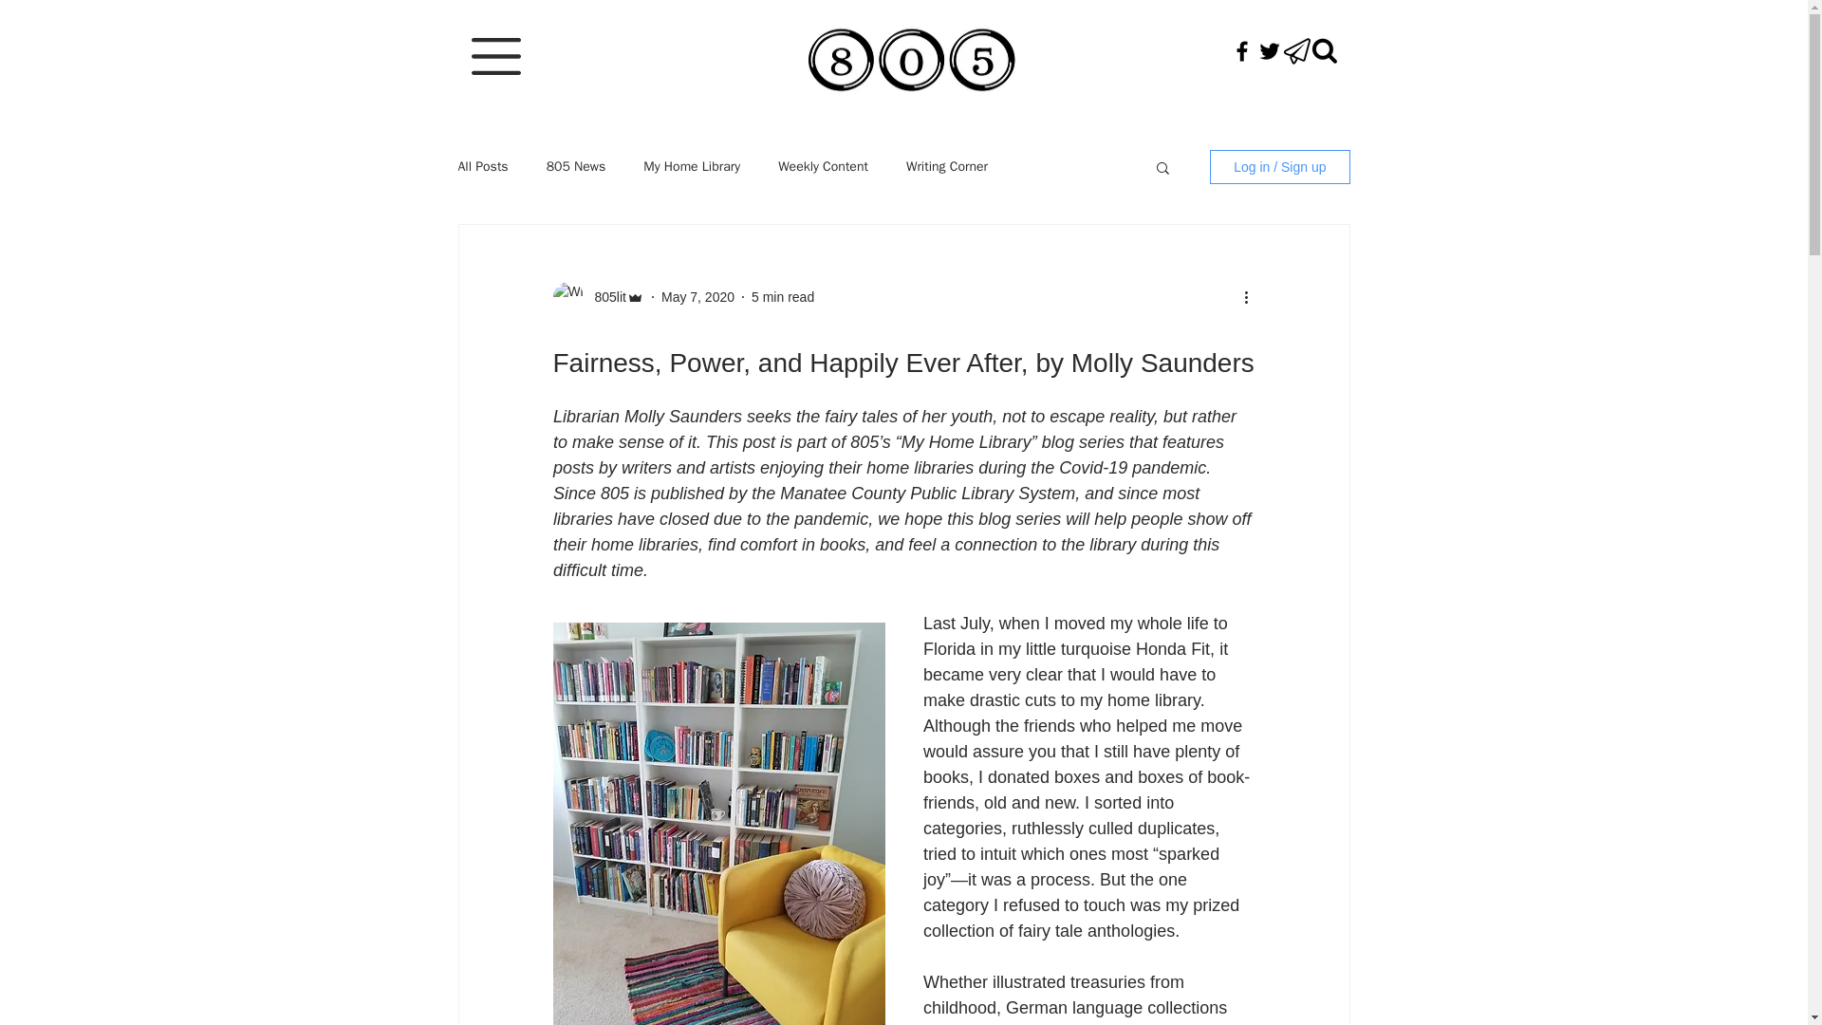 The image size is (1822, 1025). Describe the element at coordinates (577, 167) in the screenshot. I see `805 News` at that location.